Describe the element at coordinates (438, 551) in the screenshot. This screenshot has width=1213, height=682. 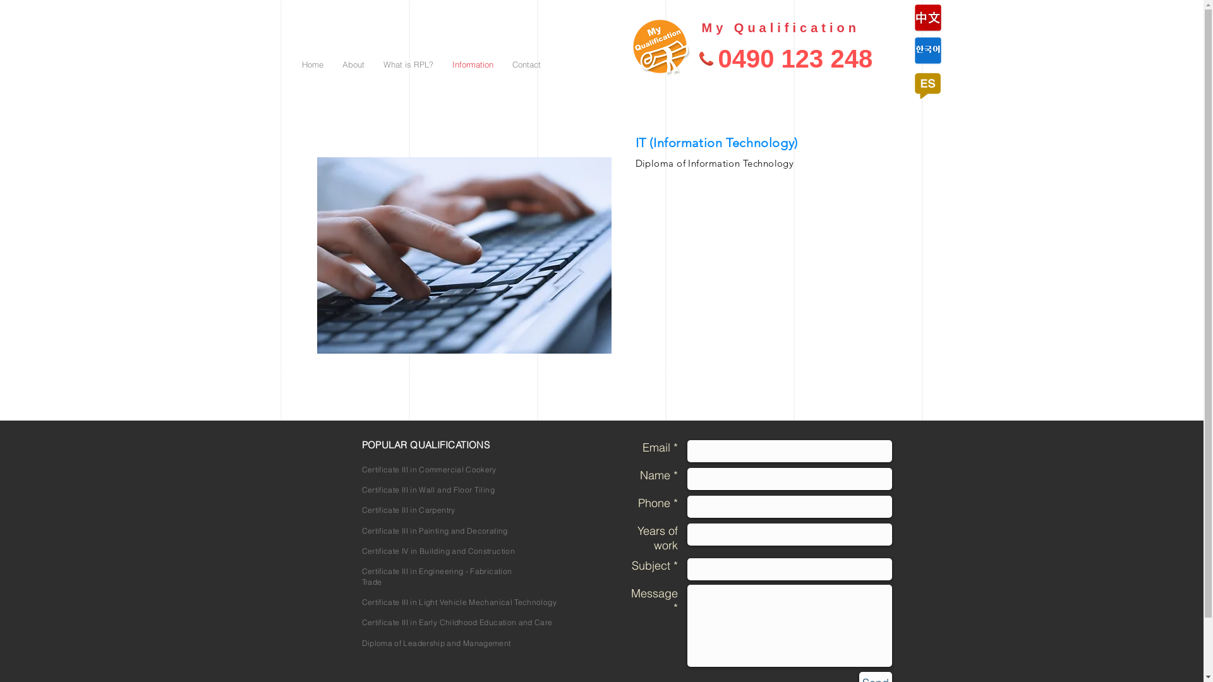
I see `Certificate IV in Building and Construction` at that location.